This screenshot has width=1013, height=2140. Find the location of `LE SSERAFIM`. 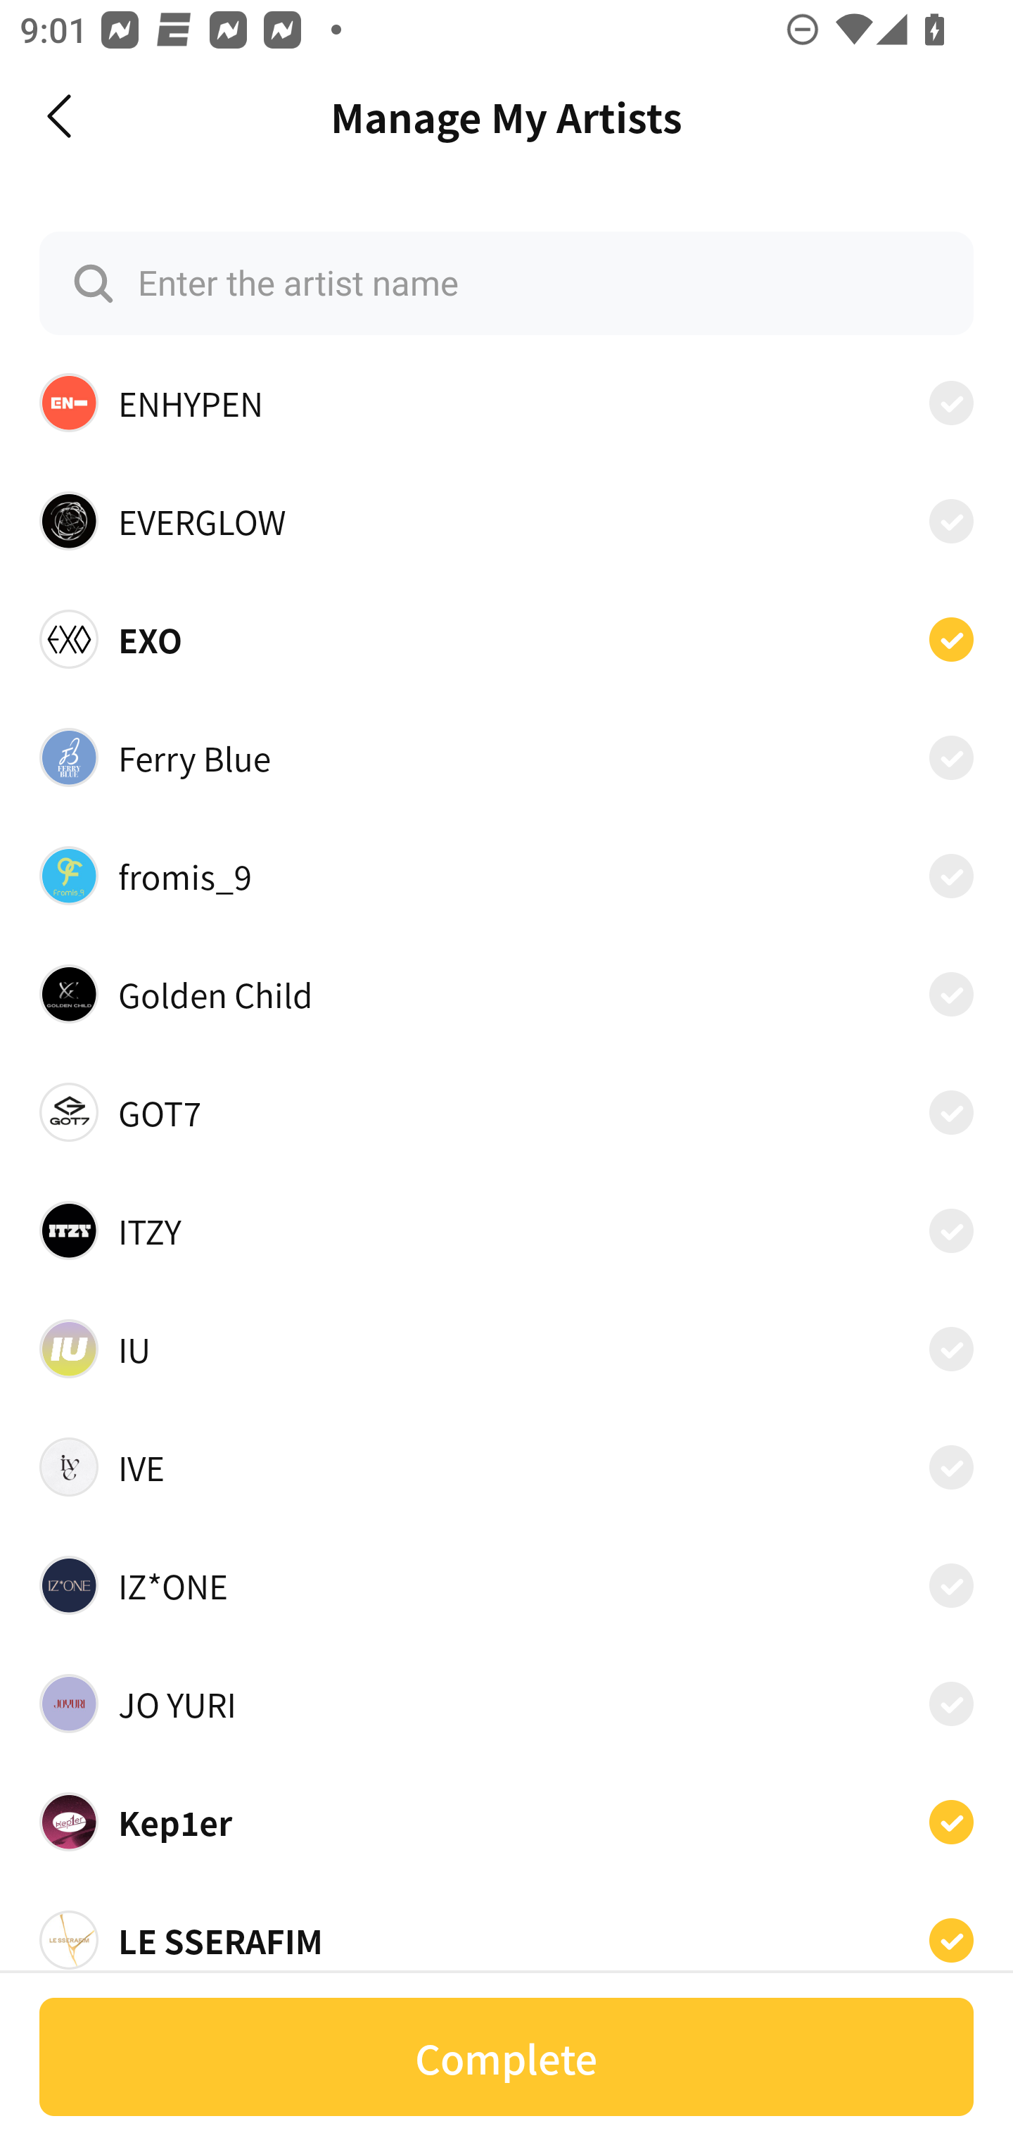

LE SSERAFIM is located at coordinates (507, 1939).